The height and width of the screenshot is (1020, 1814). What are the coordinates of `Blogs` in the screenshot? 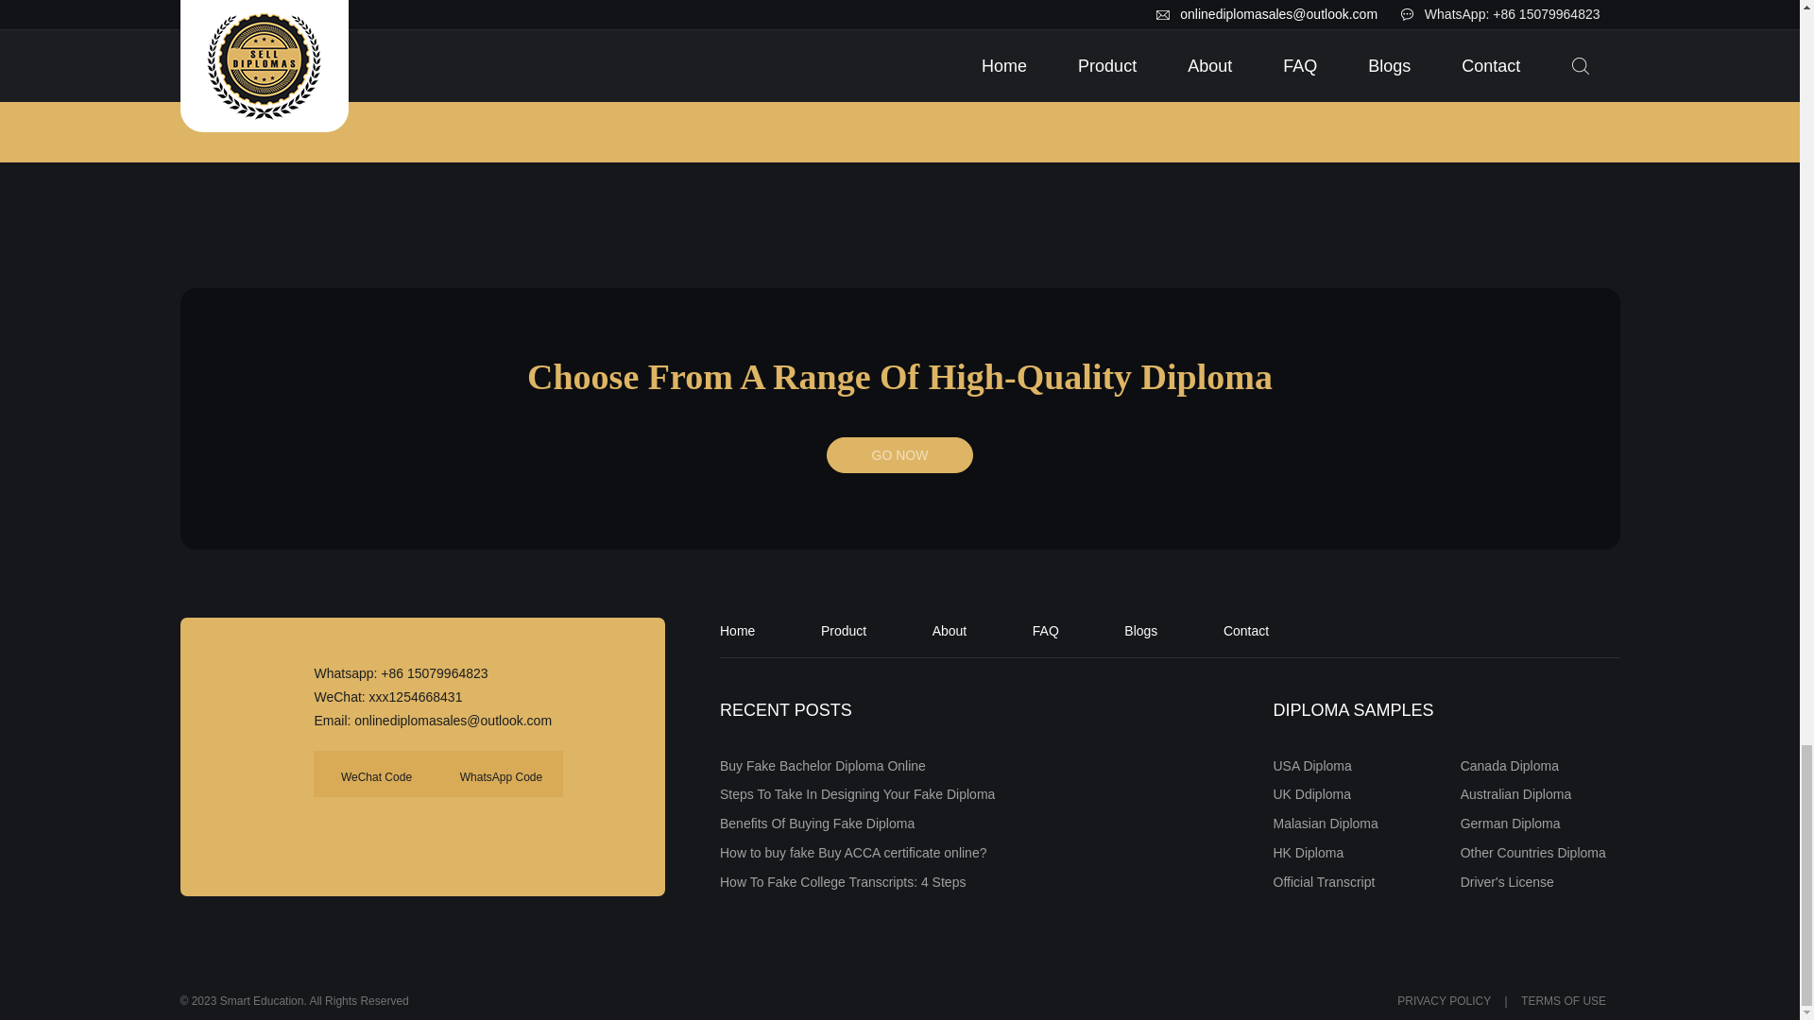 It's located at (1140, 629).